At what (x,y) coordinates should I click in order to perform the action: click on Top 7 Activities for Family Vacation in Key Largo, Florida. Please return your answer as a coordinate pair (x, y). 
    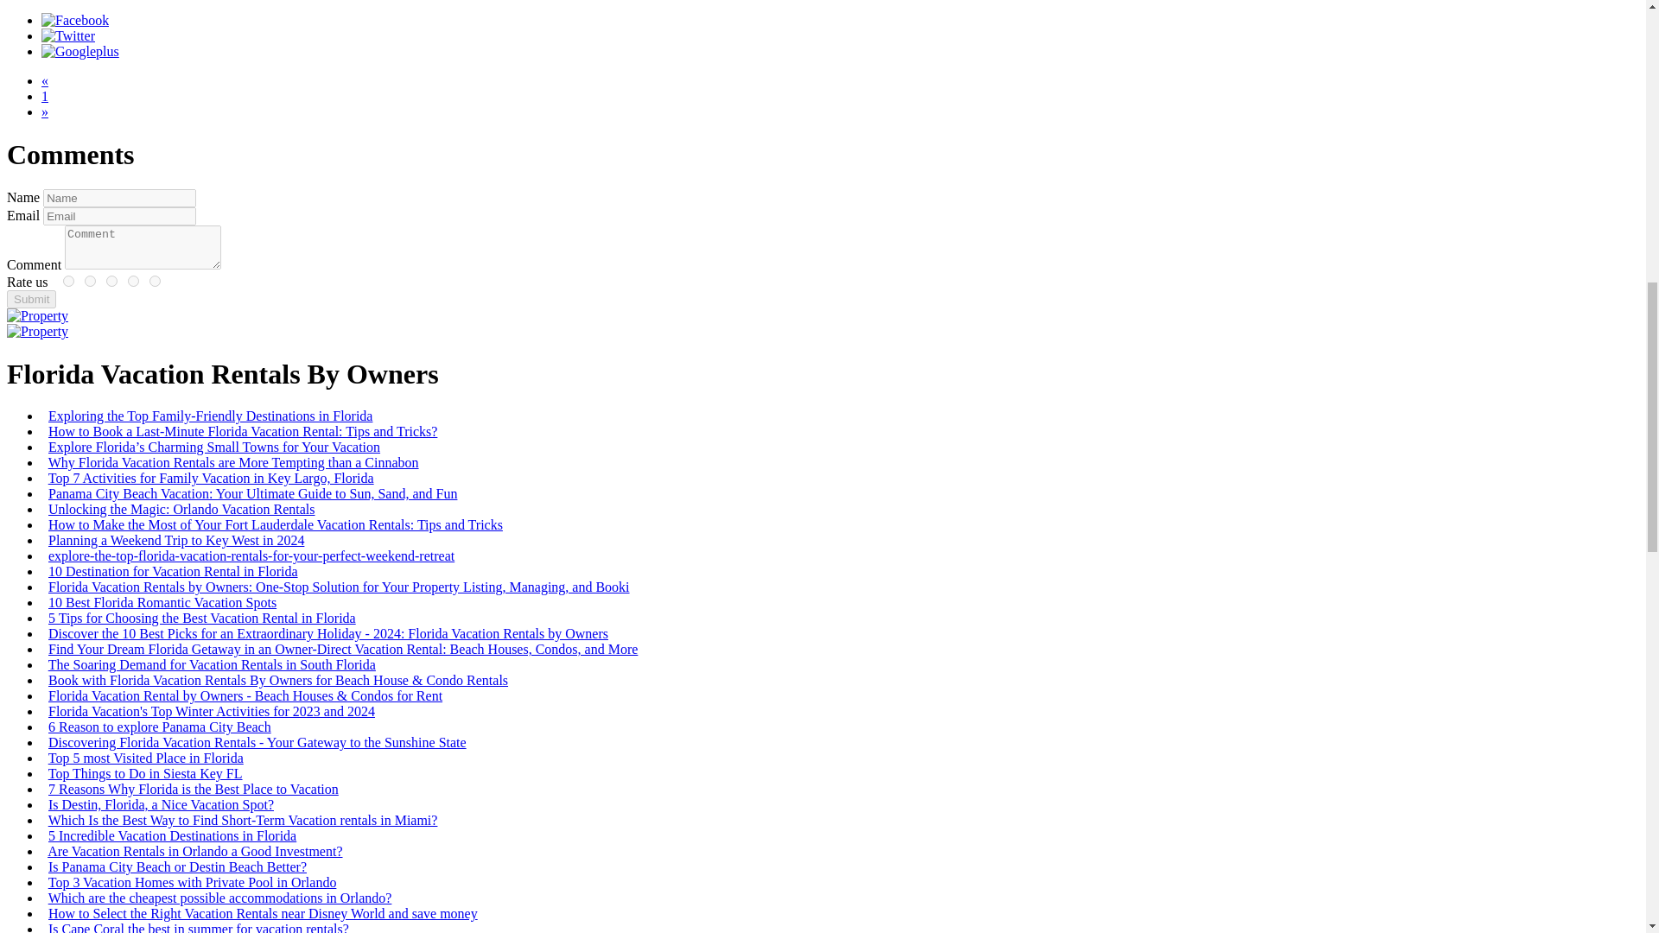
    Looking at the image, I should click on (211, 478).